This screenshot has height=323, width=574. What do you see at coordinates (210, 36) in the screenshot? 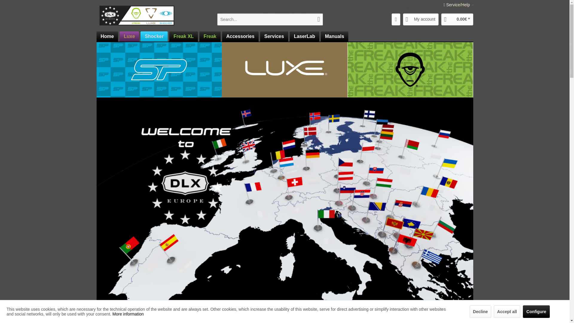
I see `Freak` at bounding box center [210, 36].